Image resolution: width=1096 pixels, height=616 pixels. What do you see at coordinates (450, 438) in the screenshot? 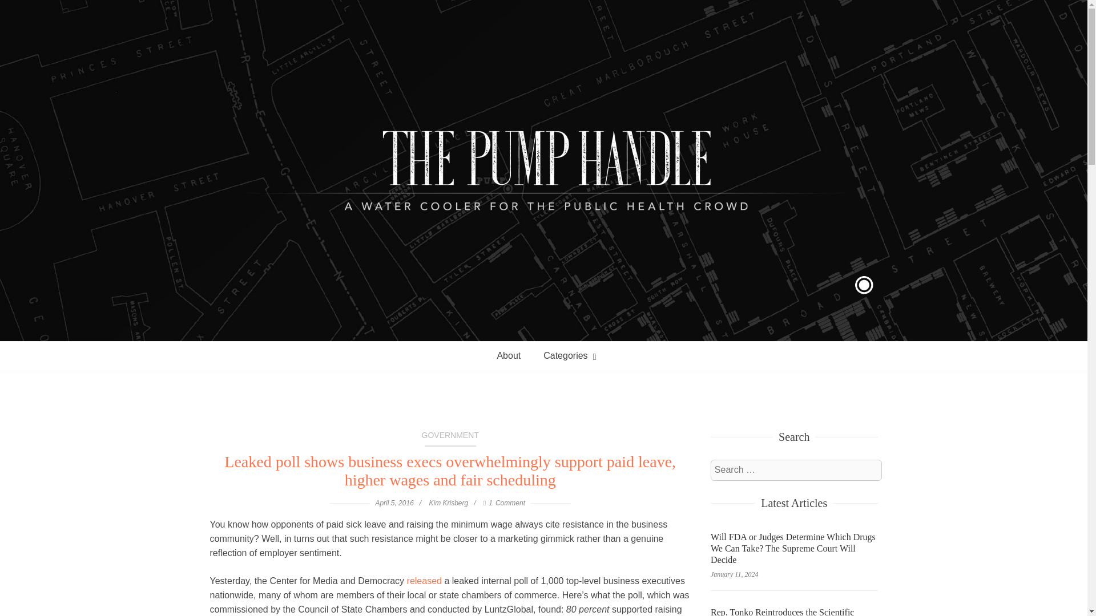
I see `GOVERNMENT` at bounding box center [450, 438].